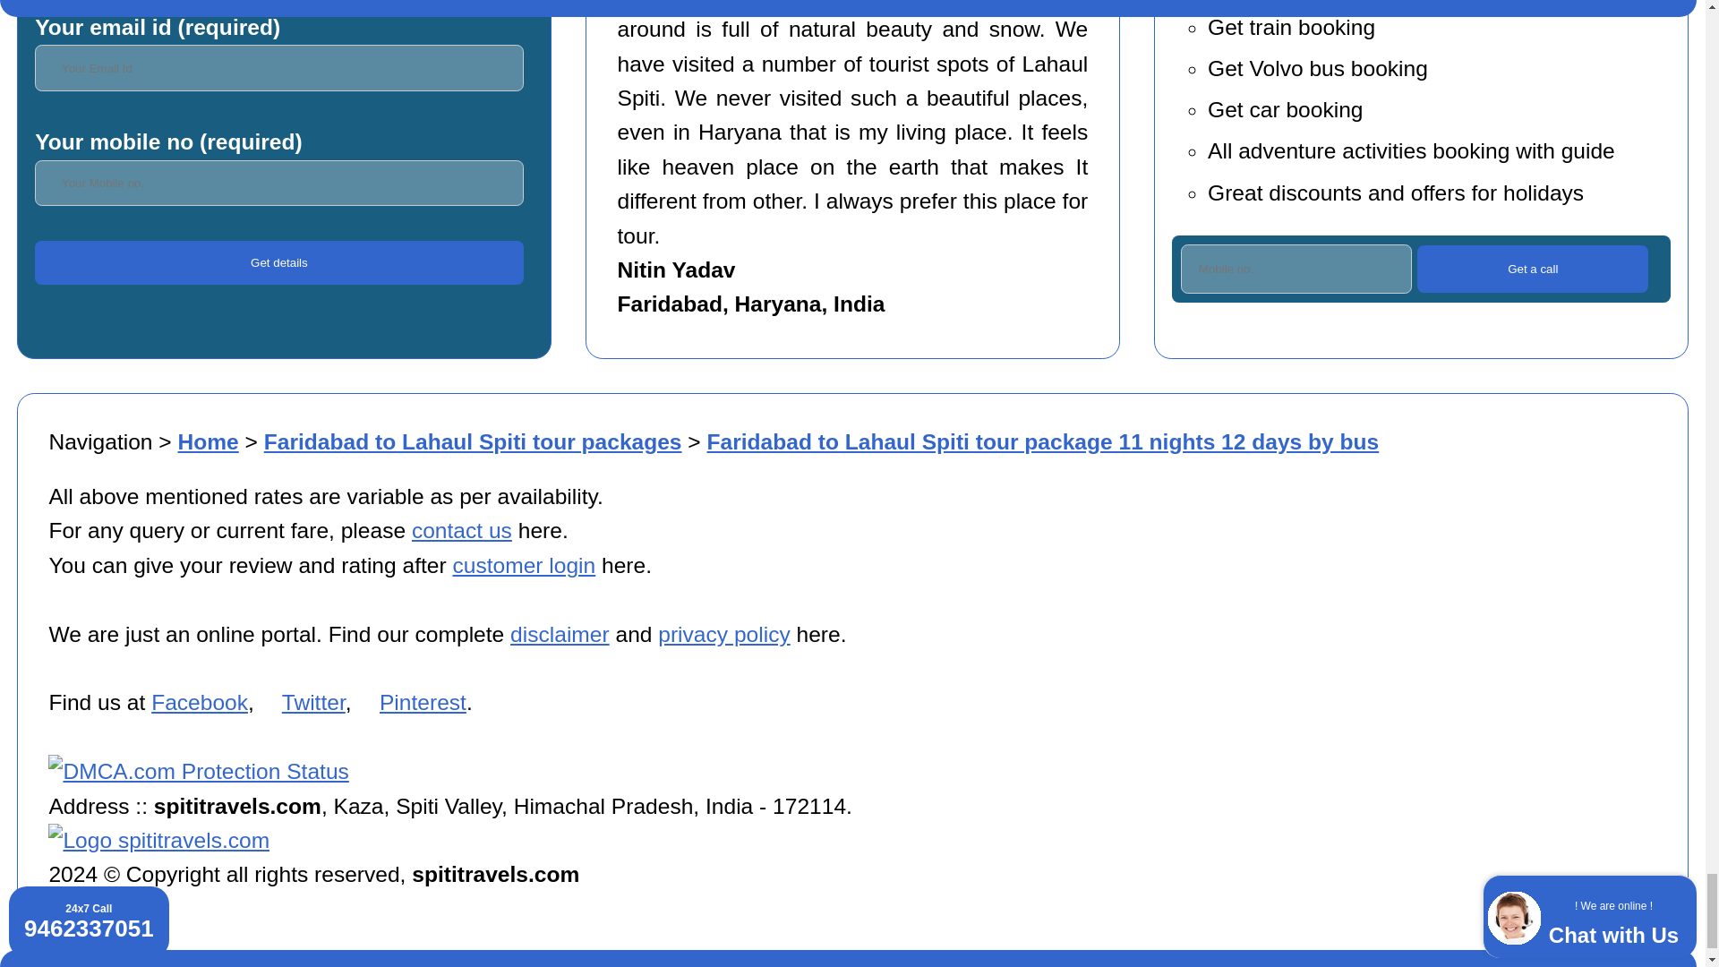  I want to click on Get details, so click(278, 262).